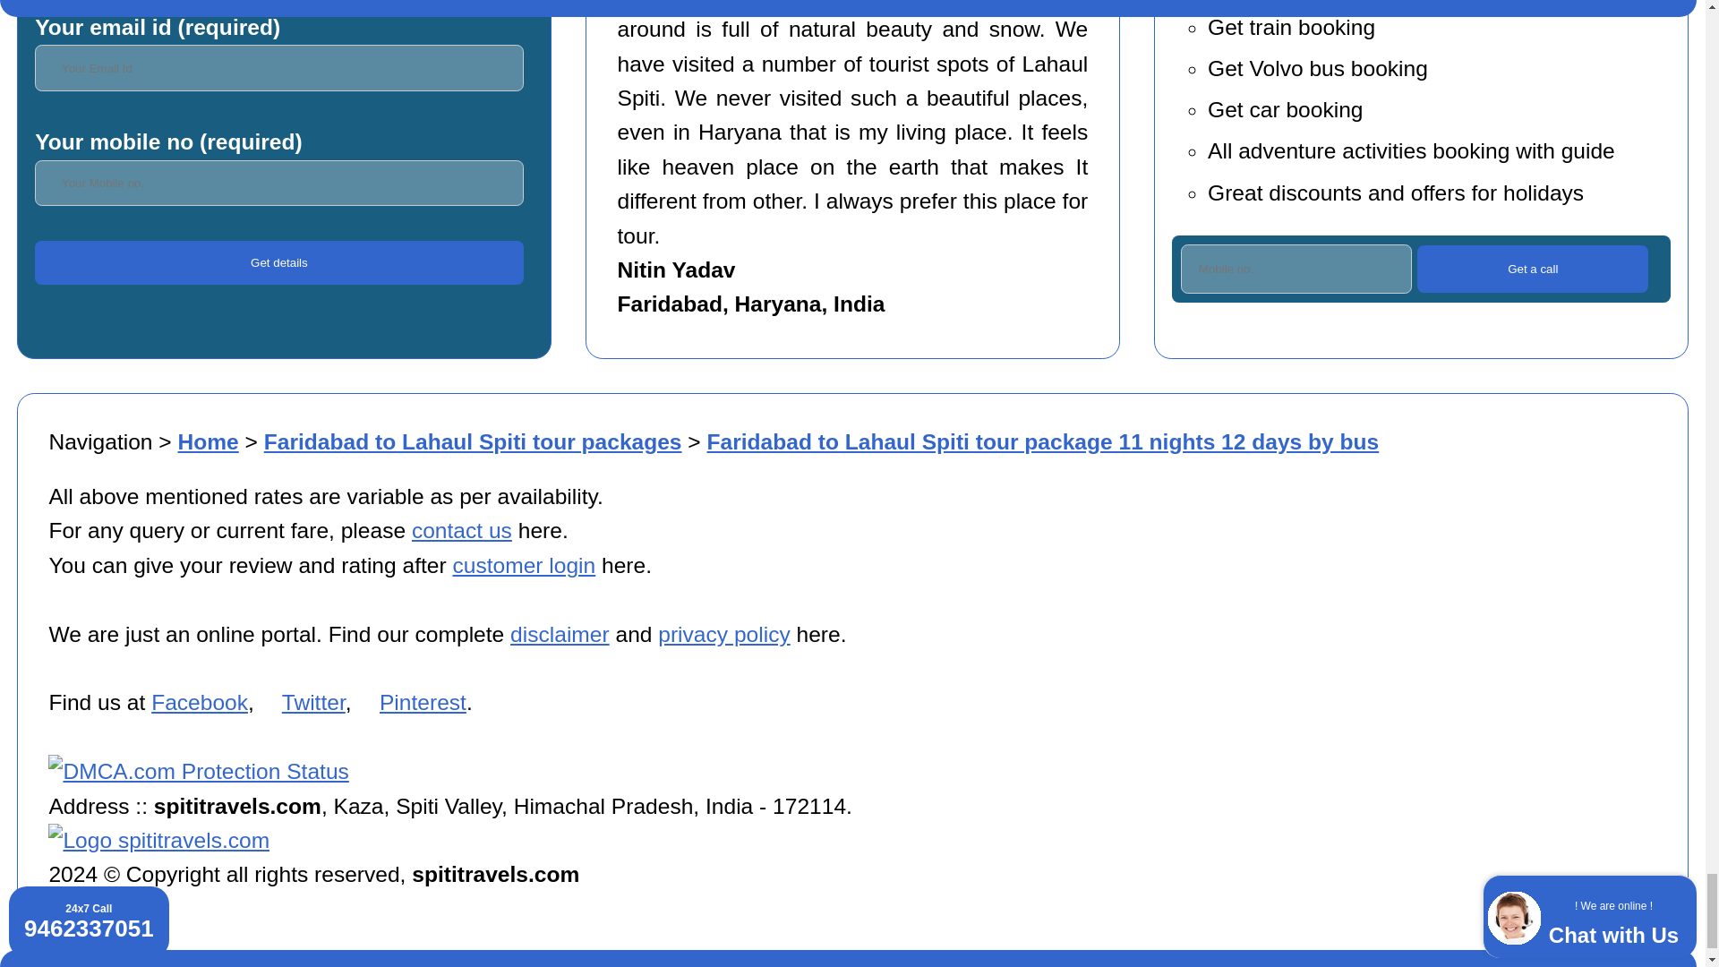  I want to click on Get details, so click(278, 262).